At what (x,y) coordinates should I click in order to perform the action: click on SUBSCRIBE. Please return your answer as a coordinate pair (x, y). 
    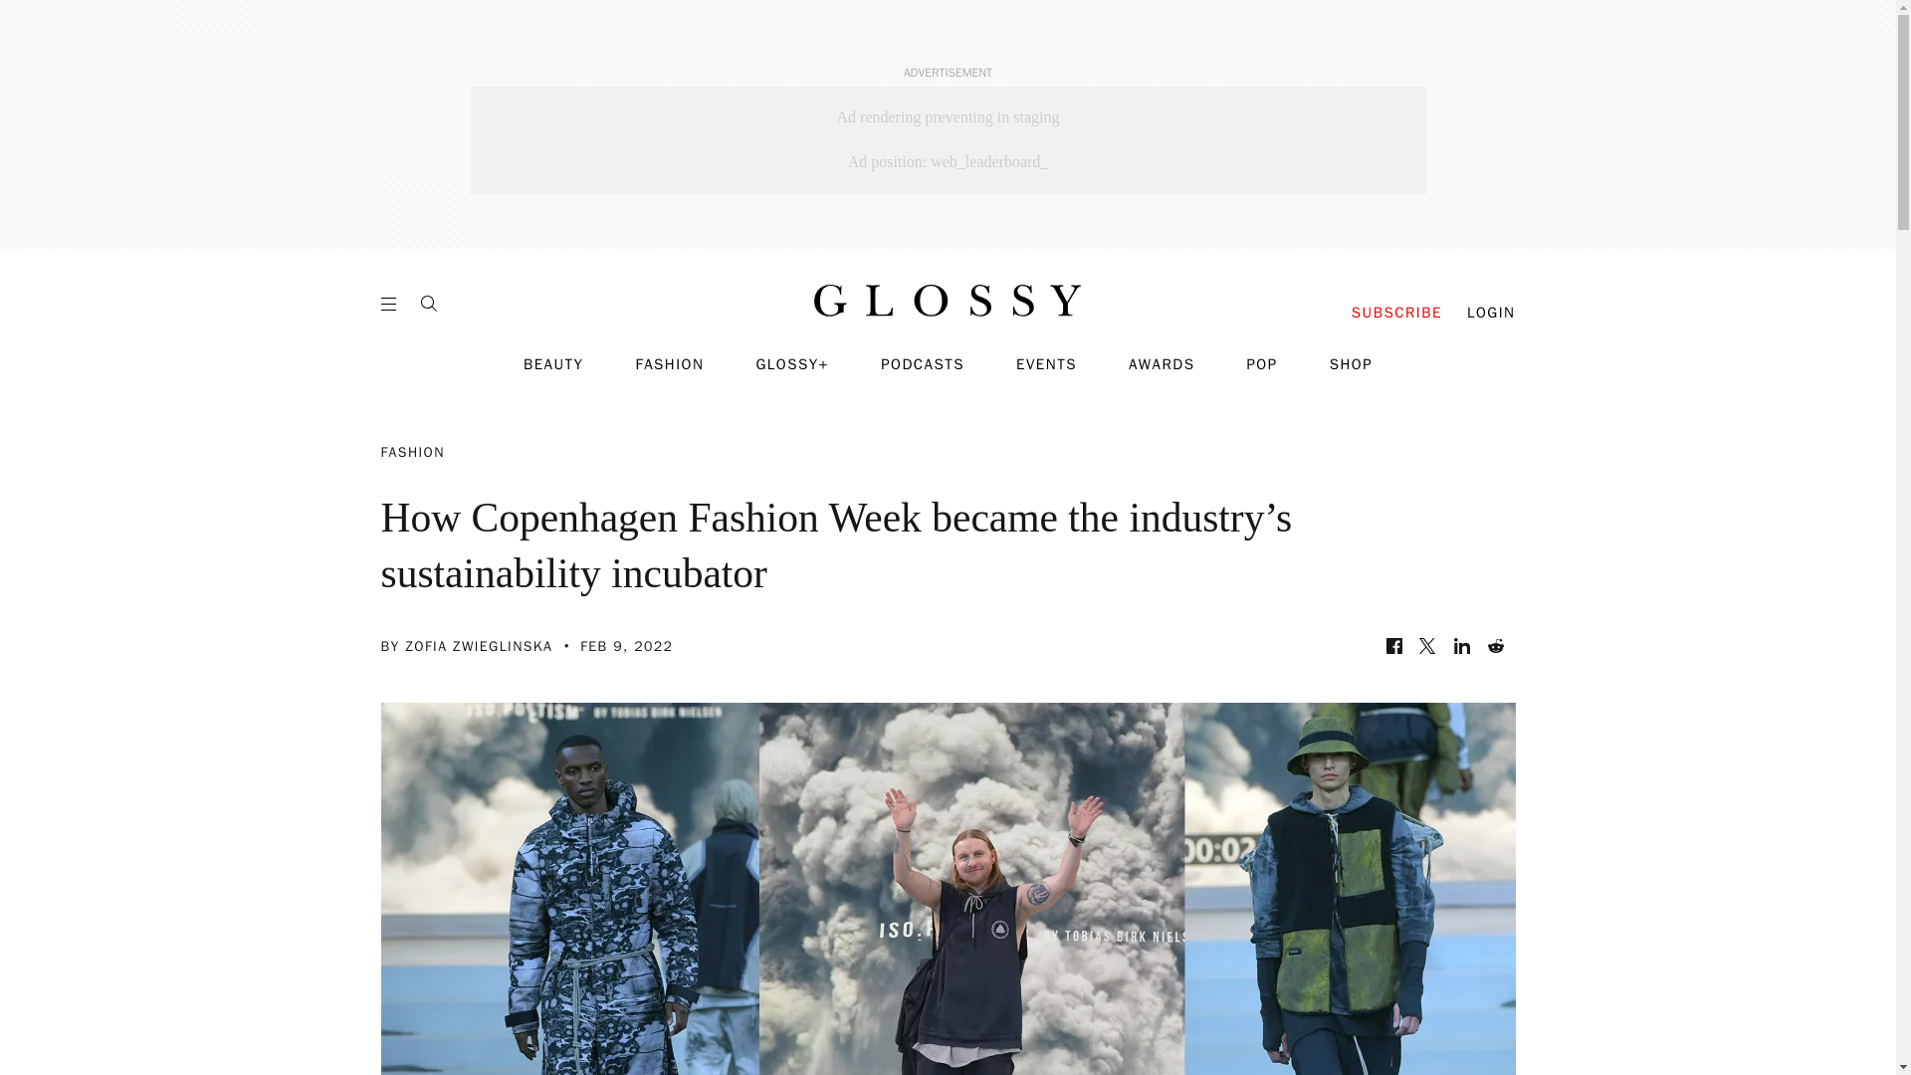
    Looking at the image, I should click on (1396, 313).